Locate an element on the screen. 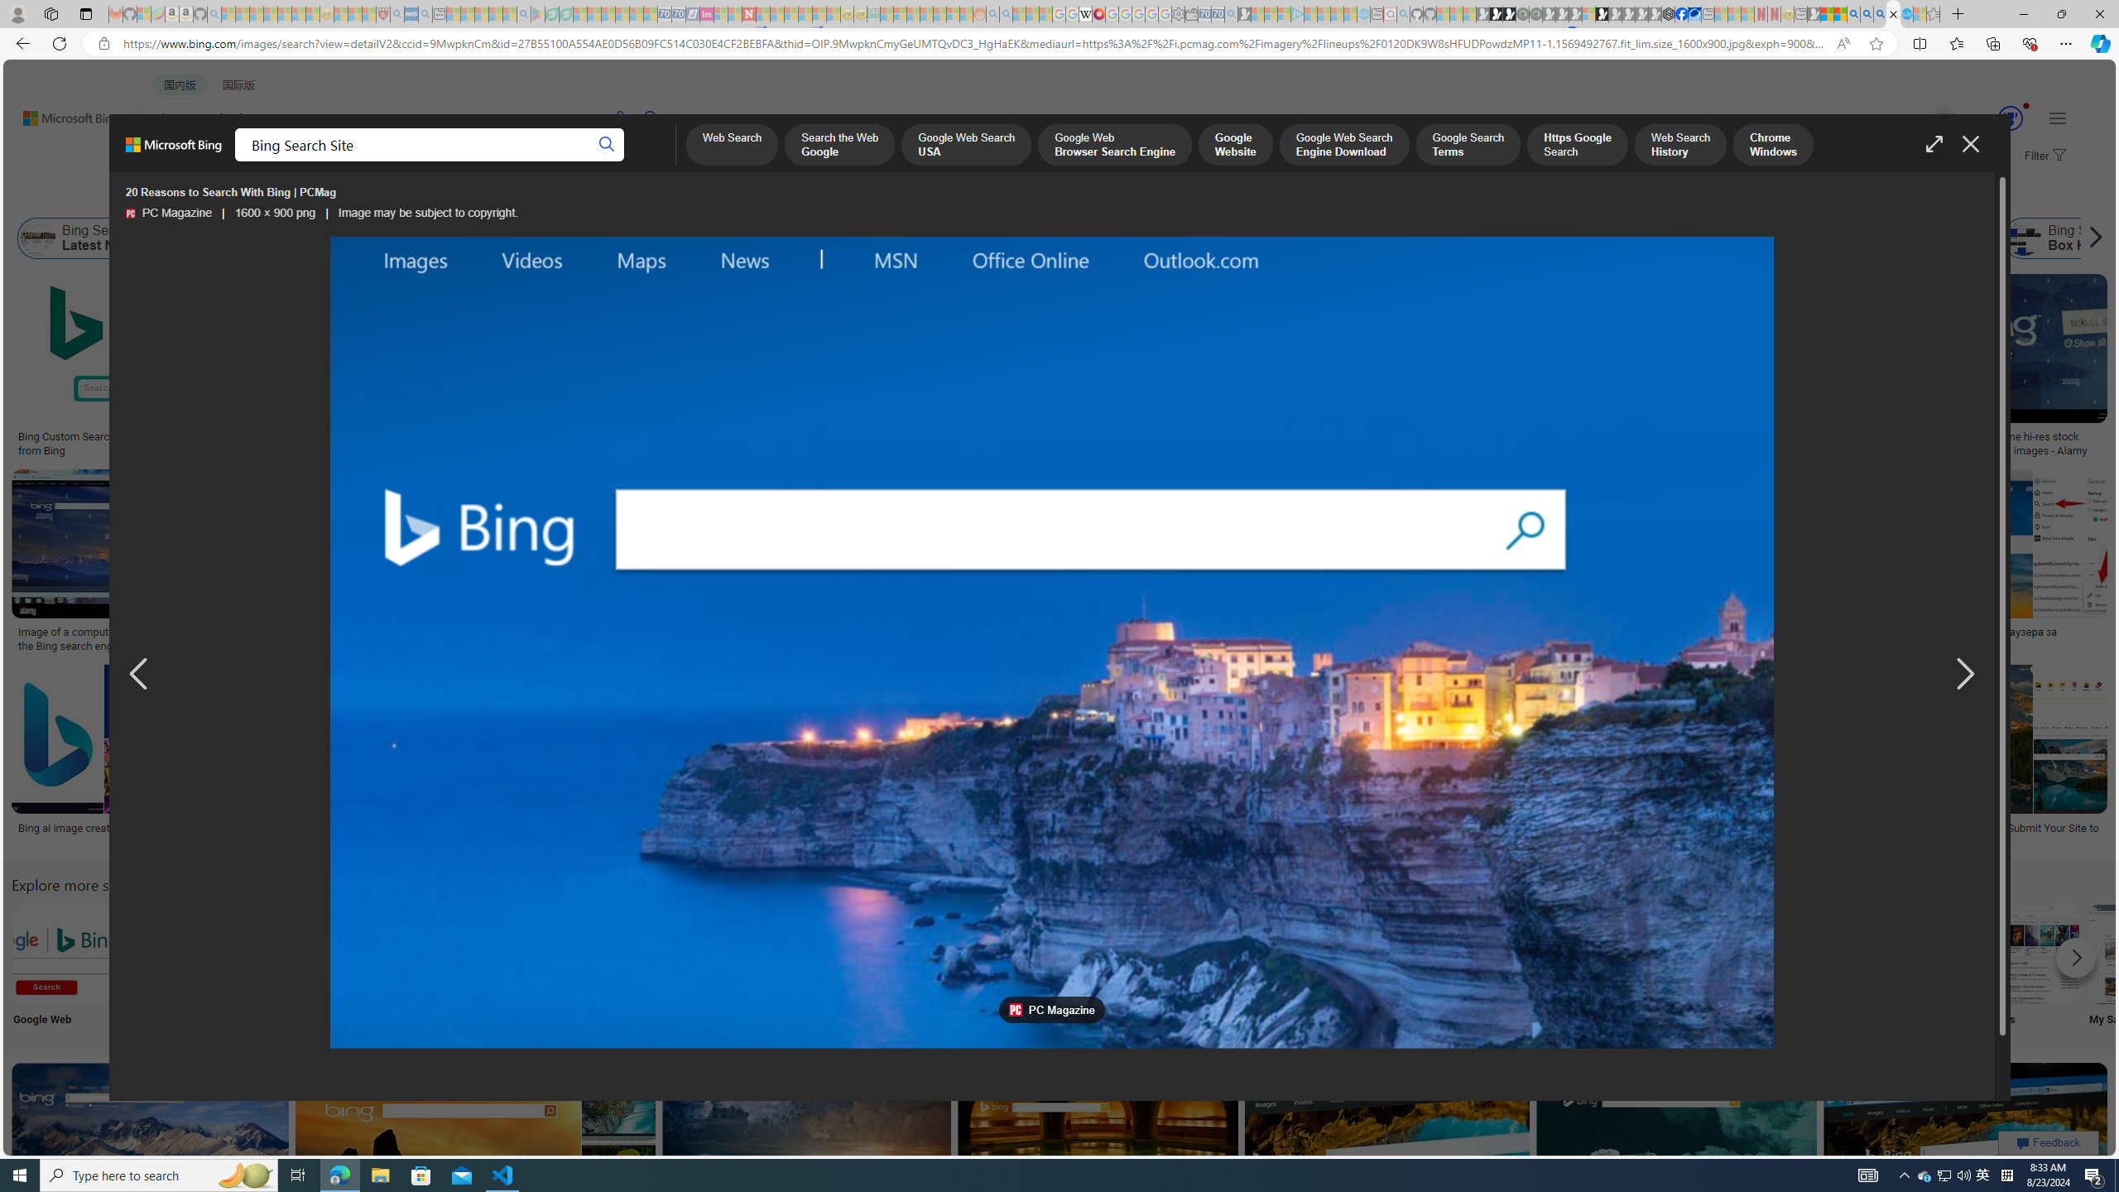  Bing Intelligent Search is located at coordinates (1593, 954).